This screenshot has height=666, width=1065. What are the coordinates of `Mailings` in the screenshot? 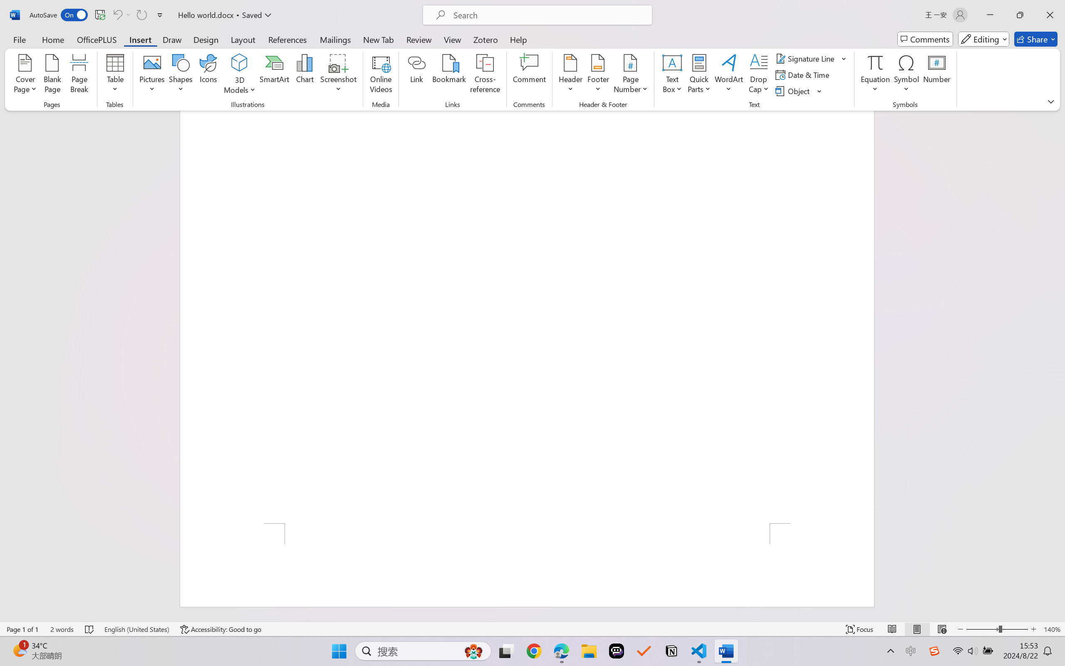 It's located at (335, 39).